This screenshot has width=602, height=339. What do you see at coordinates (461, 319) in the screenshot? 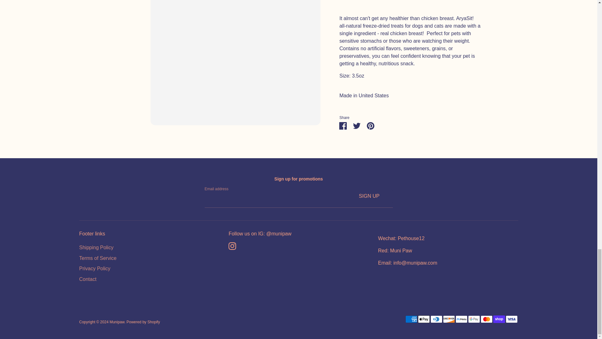
I see `Meta Pay` at bounding box center [461, 319].